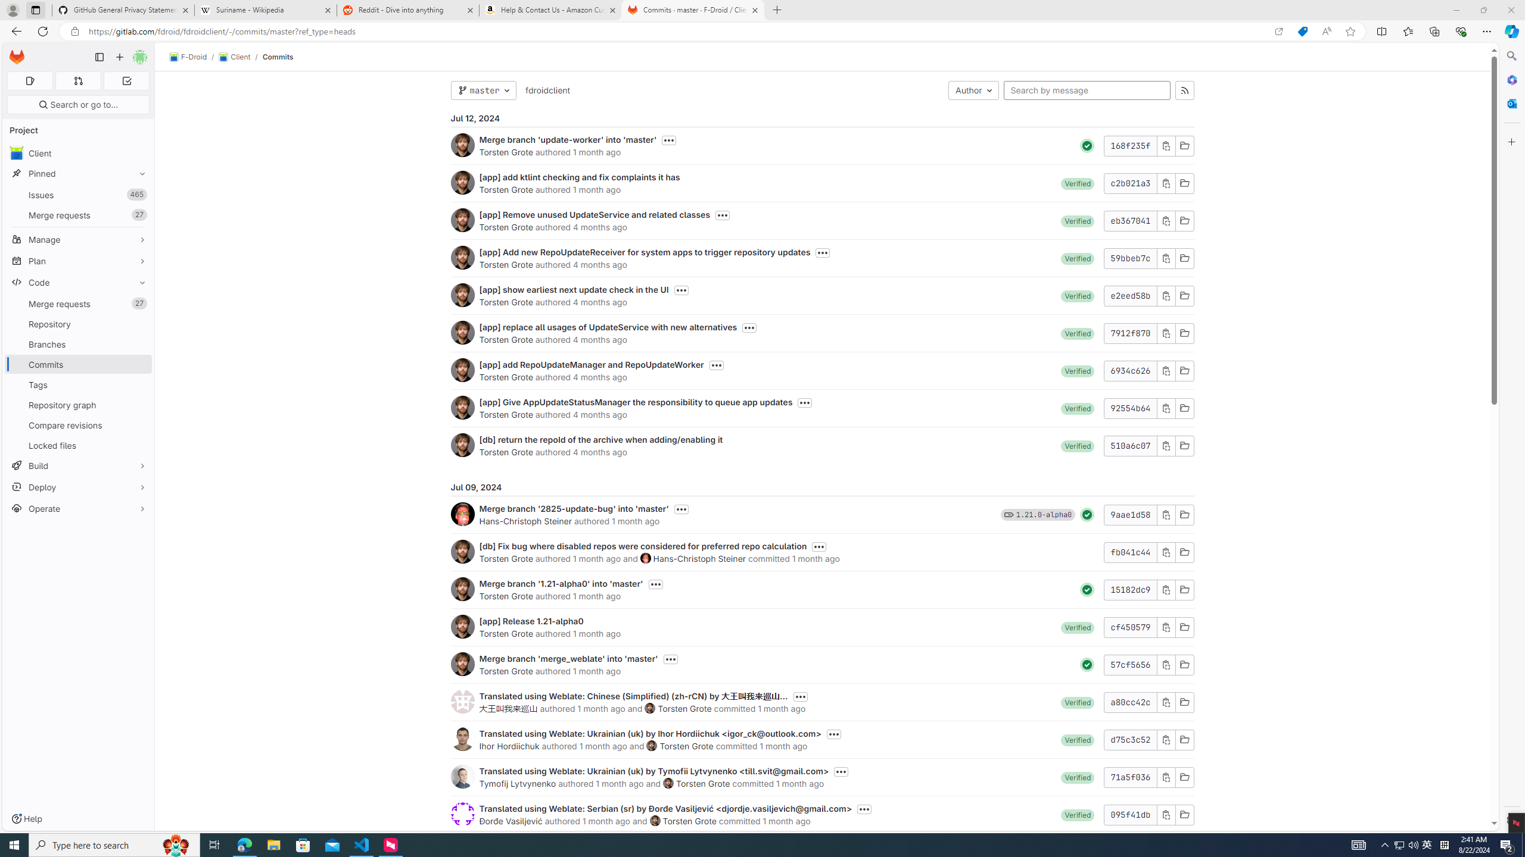 The width and height of the screenshot is (1525, 857). I want to click on Code, so click(79, 282).